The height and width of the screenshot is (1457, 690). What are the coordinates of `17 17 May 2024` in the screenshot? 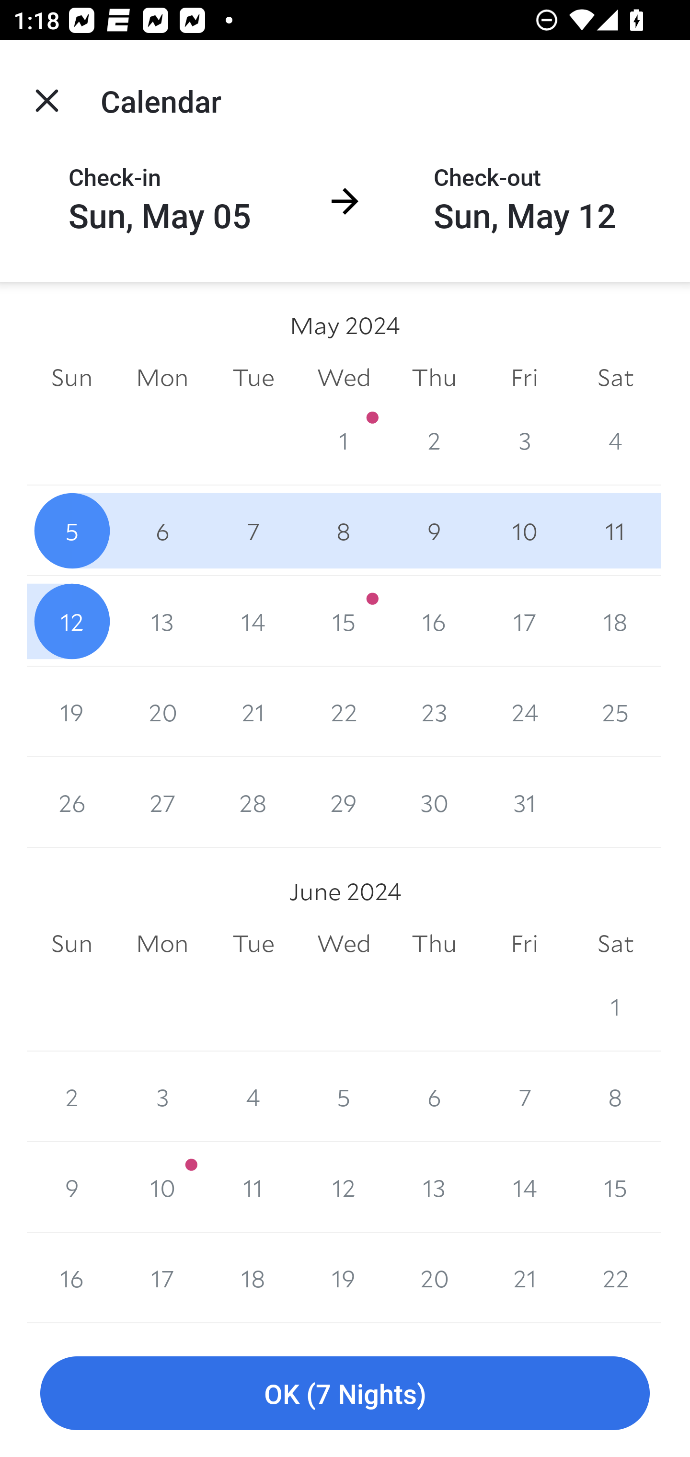 It's located at (524, 621).